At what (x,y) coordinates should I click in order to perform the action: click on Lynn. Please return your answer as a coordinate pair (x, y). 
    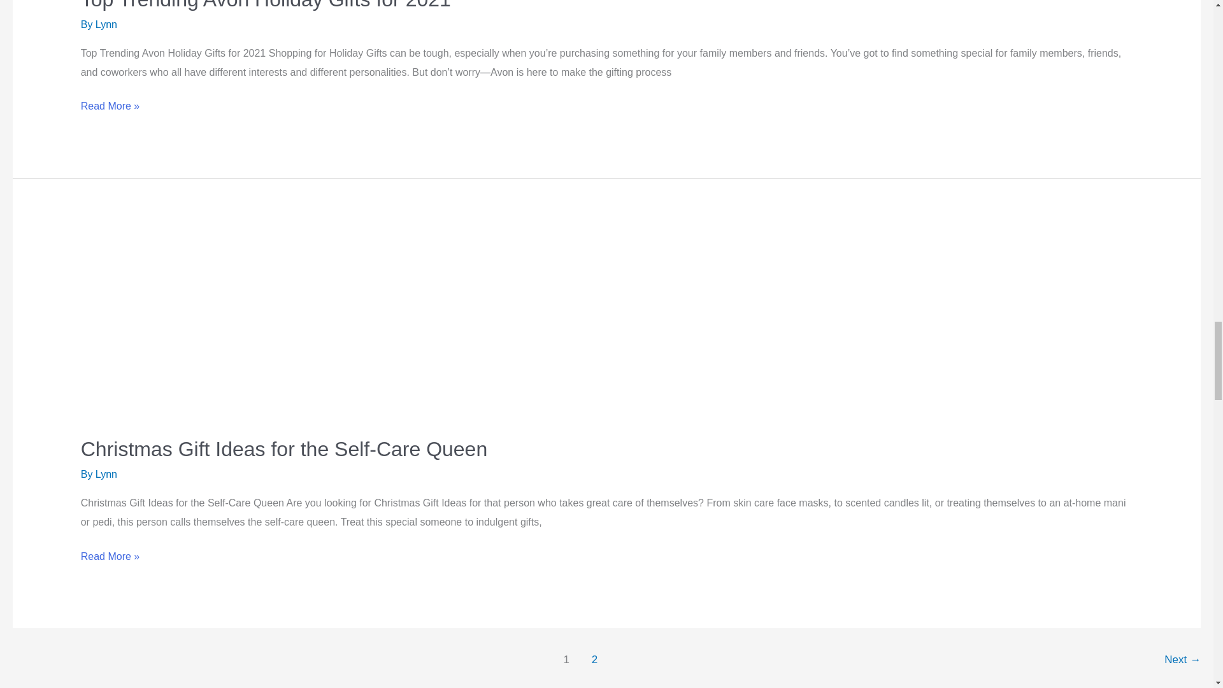
    Looking at the image, I should click on (106, 474).